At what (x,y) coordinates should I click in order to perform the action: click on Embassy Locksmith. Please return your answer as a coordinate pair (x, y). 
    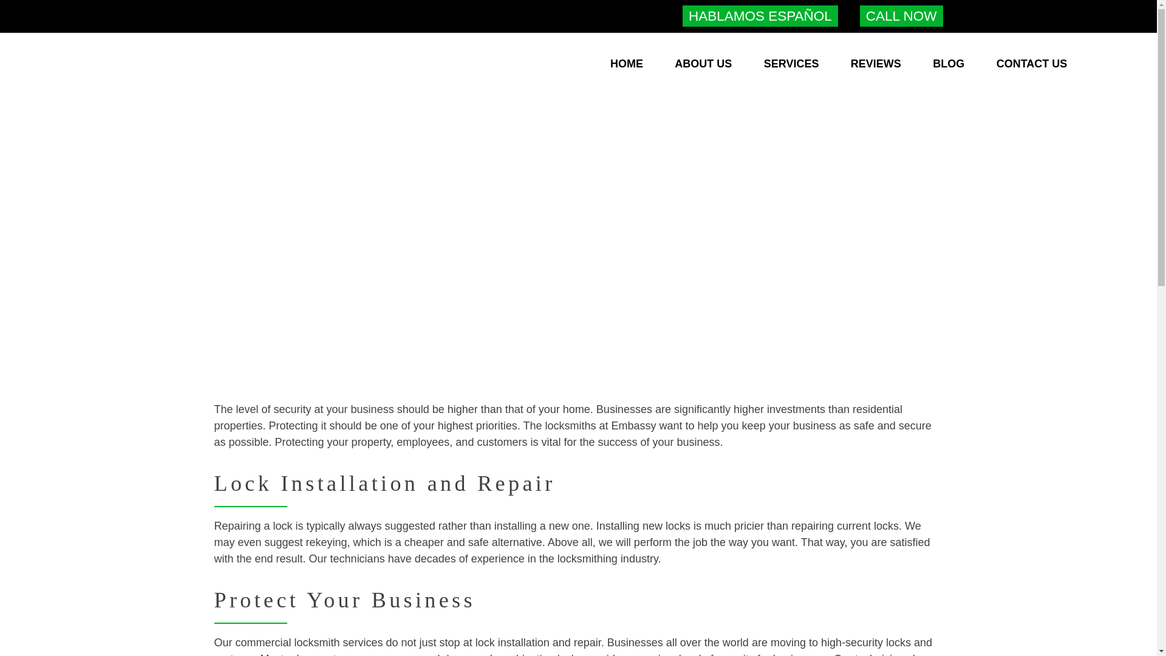
    Looking at the image, I should click on (106, 108).